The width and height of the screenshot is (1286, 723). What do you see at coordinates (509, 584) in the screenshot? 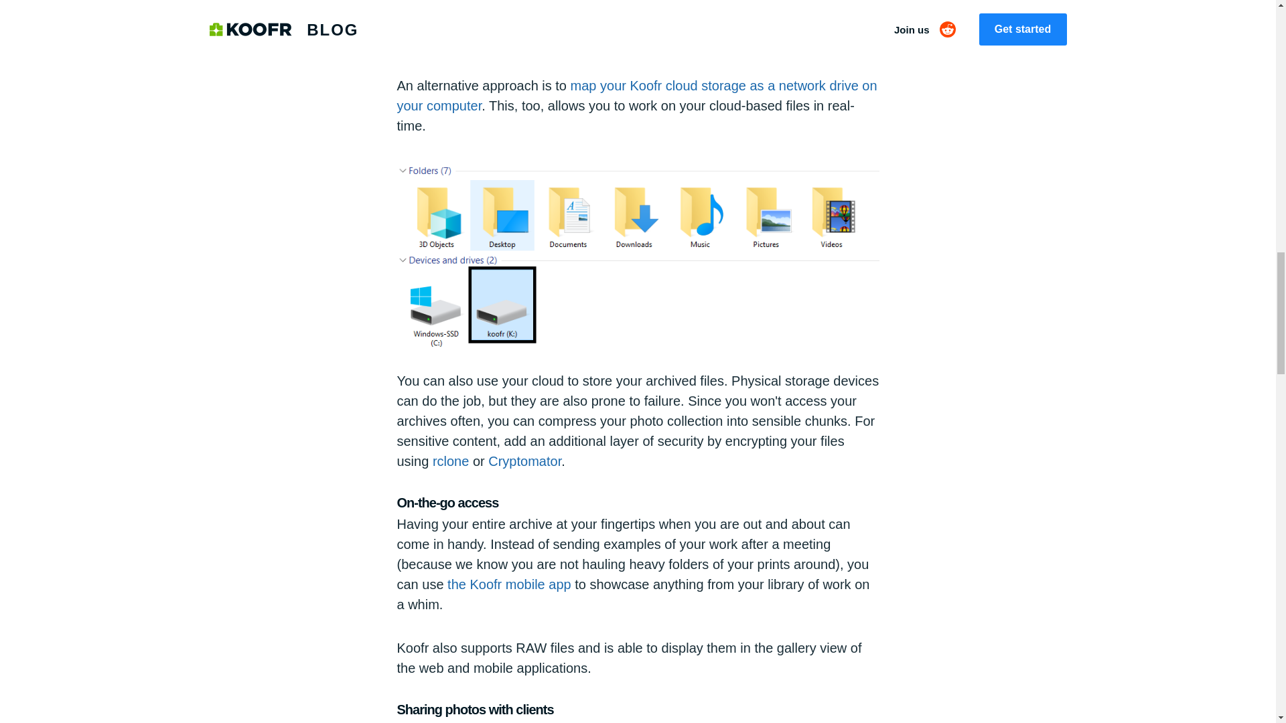
I see `the Koofr mobile app` at bounding box center [509, 584].